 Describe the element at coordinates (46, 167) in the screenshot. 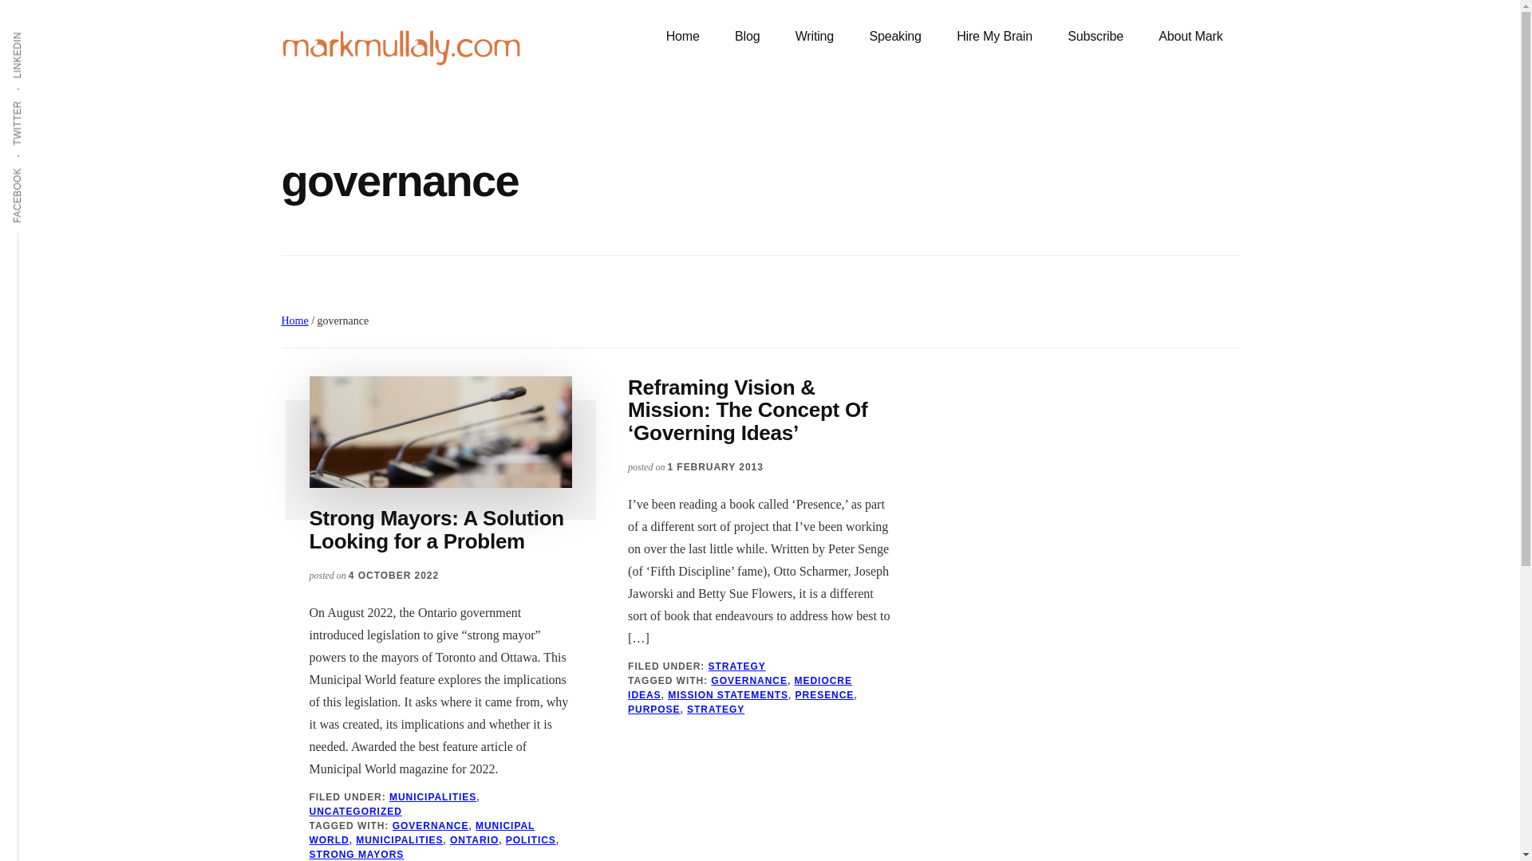

I see `FACEBOOK` at that location.